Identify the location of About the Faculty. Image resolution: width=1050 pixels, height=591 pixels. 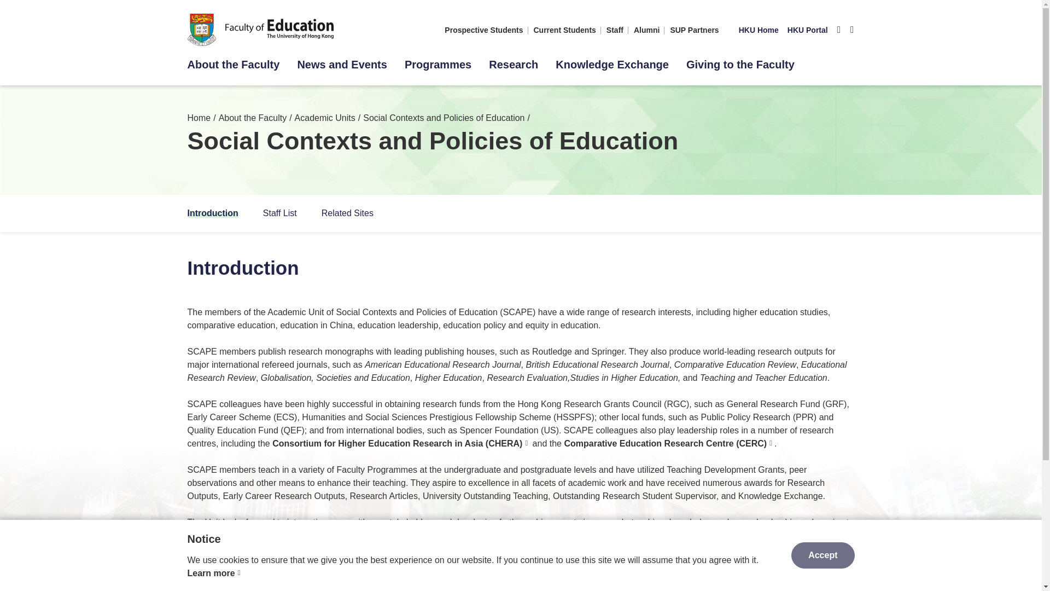
(233, 64).